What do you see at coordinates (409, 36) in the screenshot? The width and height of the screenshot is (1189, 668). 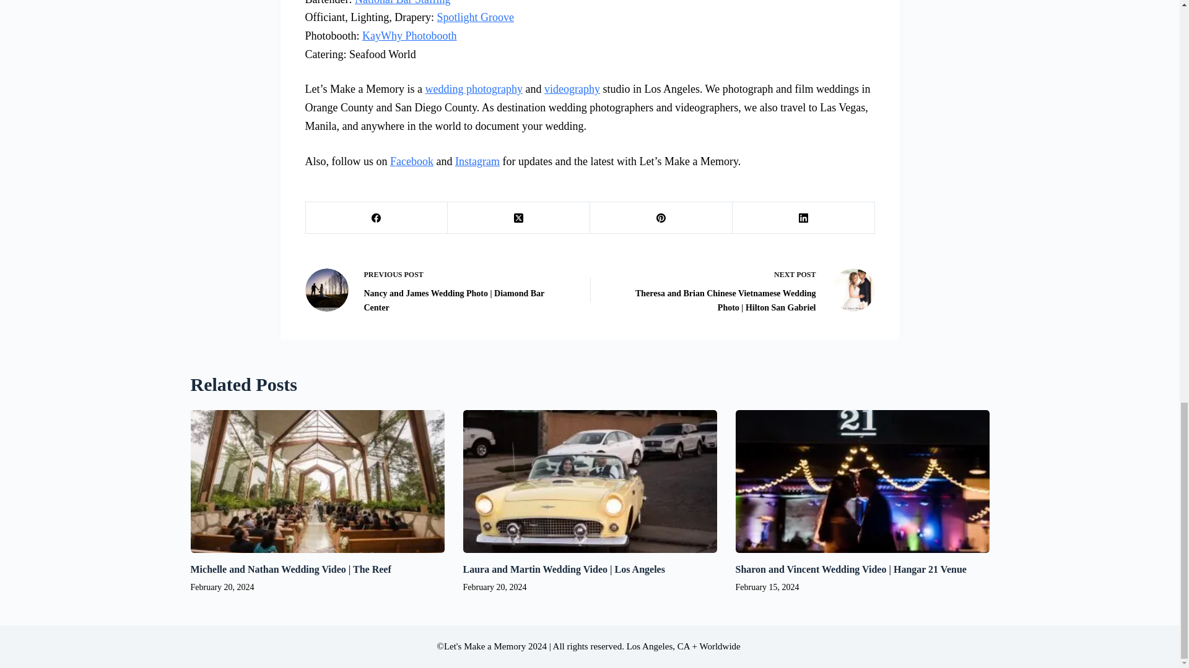 I see `KayWhy Photobooth` at bounding box center [409, 36].